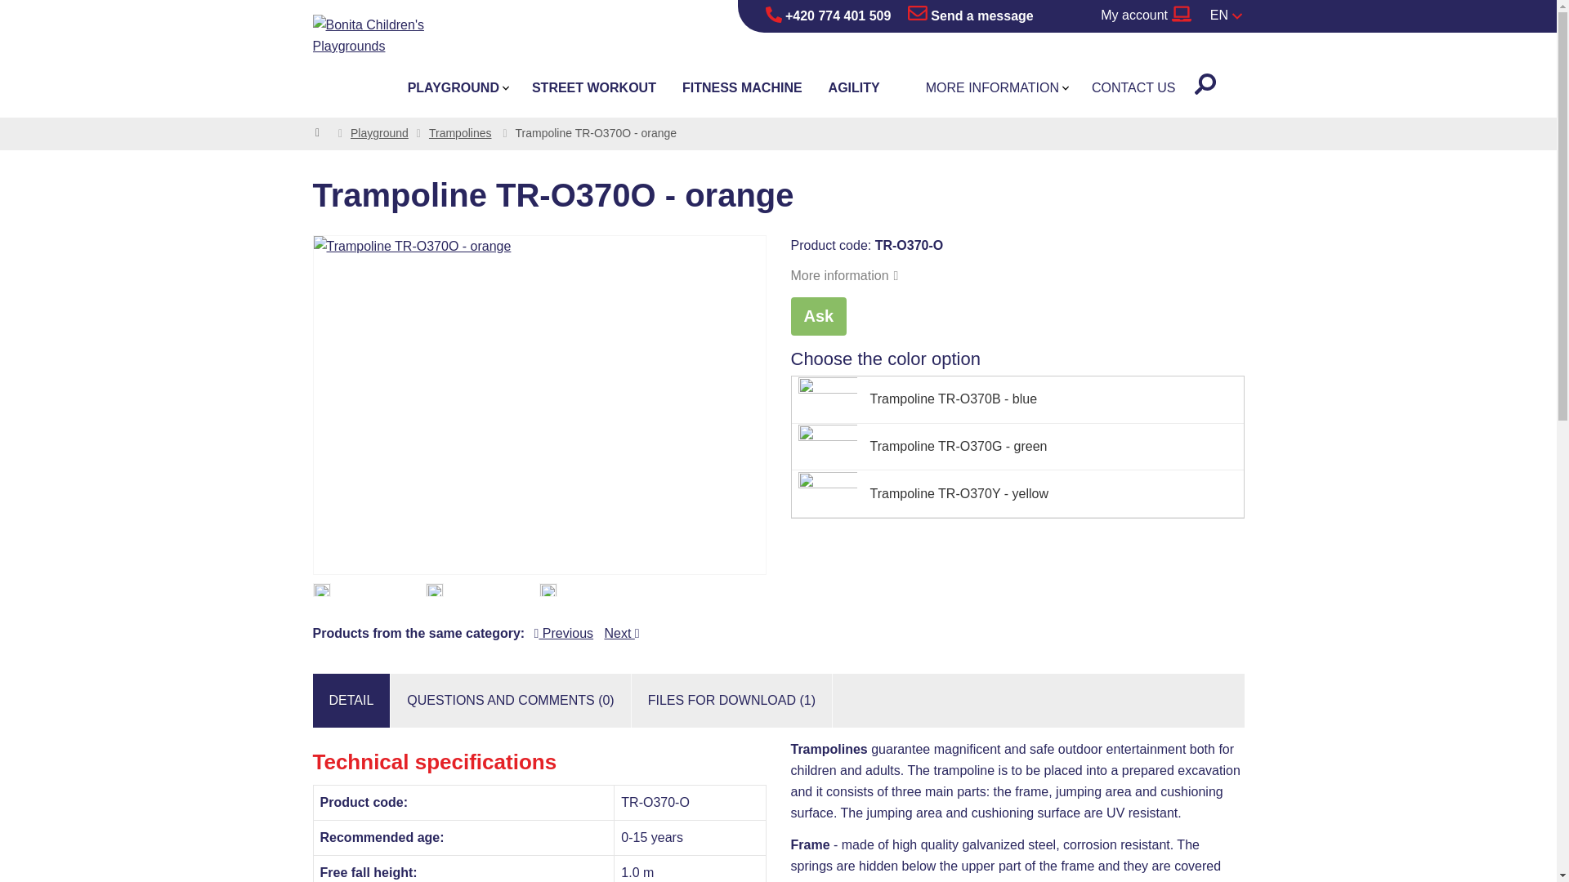  What do you see at coordinates (539, 405) in the screenshot?
I see `Trampoline TR-O370O - orange` at bounding box center [539, 405].